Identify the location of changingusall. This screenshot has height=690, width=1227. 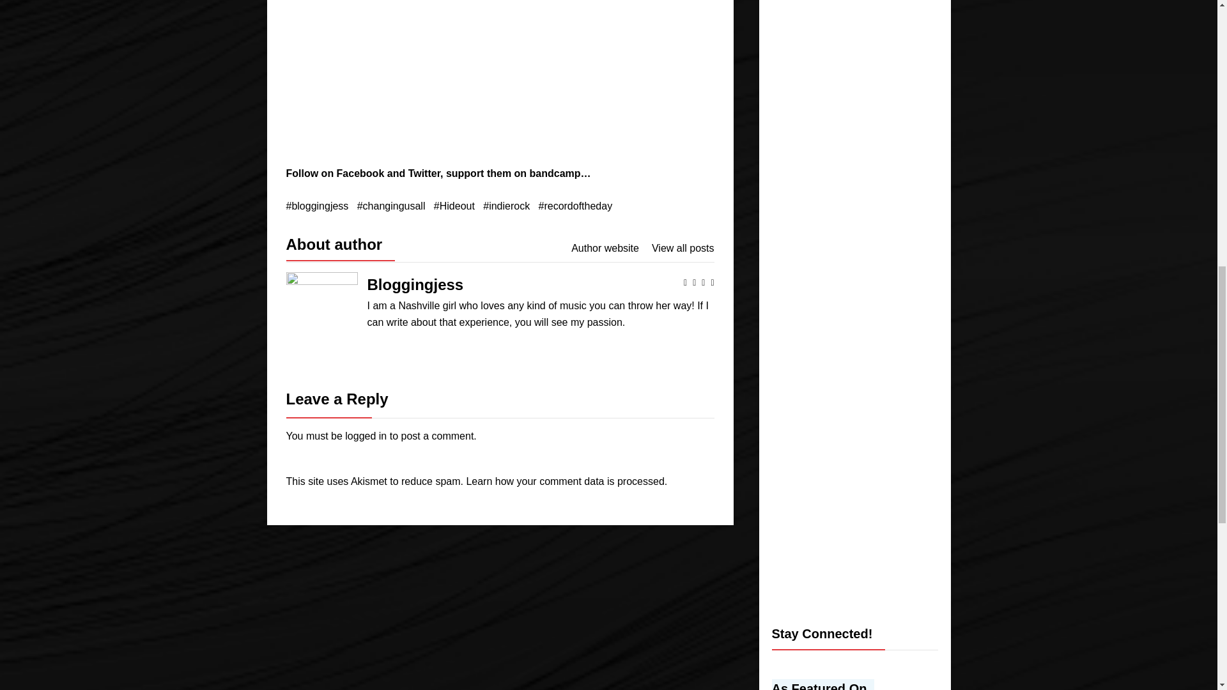
(391, 206).